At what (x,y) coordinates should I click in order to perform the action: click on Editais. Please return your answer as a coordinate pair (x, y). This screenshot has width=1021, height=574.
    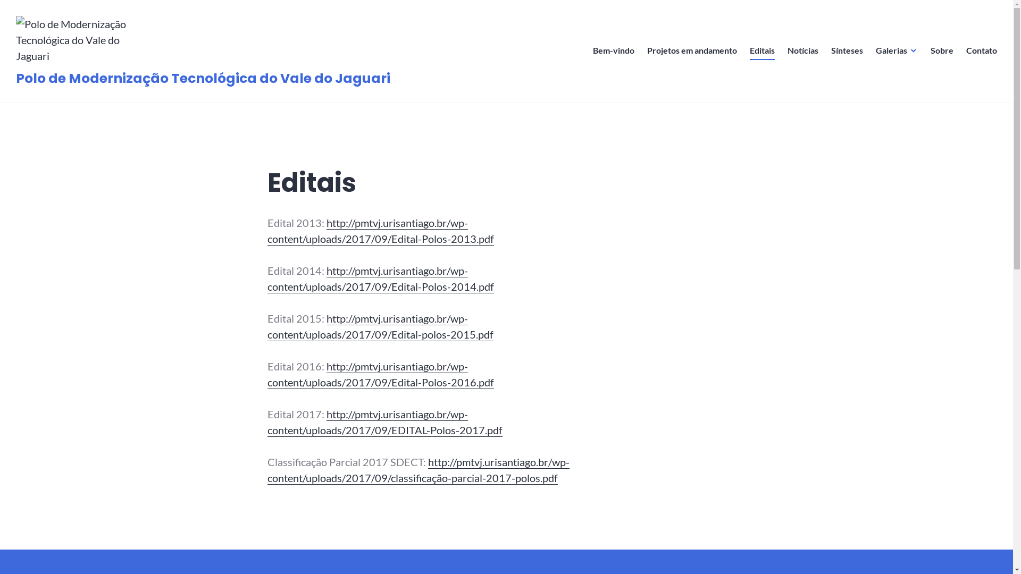
    Looking at the image, I should click on (763, 51).